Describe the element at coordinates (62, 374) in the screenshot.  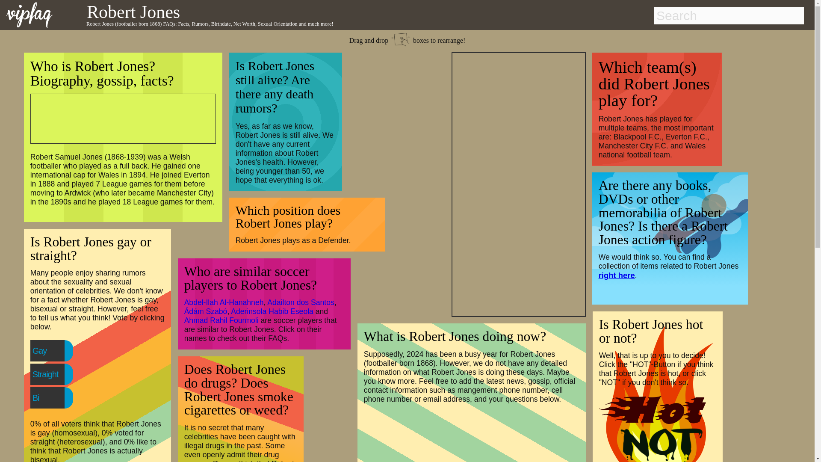
I see `Straight` at that location.